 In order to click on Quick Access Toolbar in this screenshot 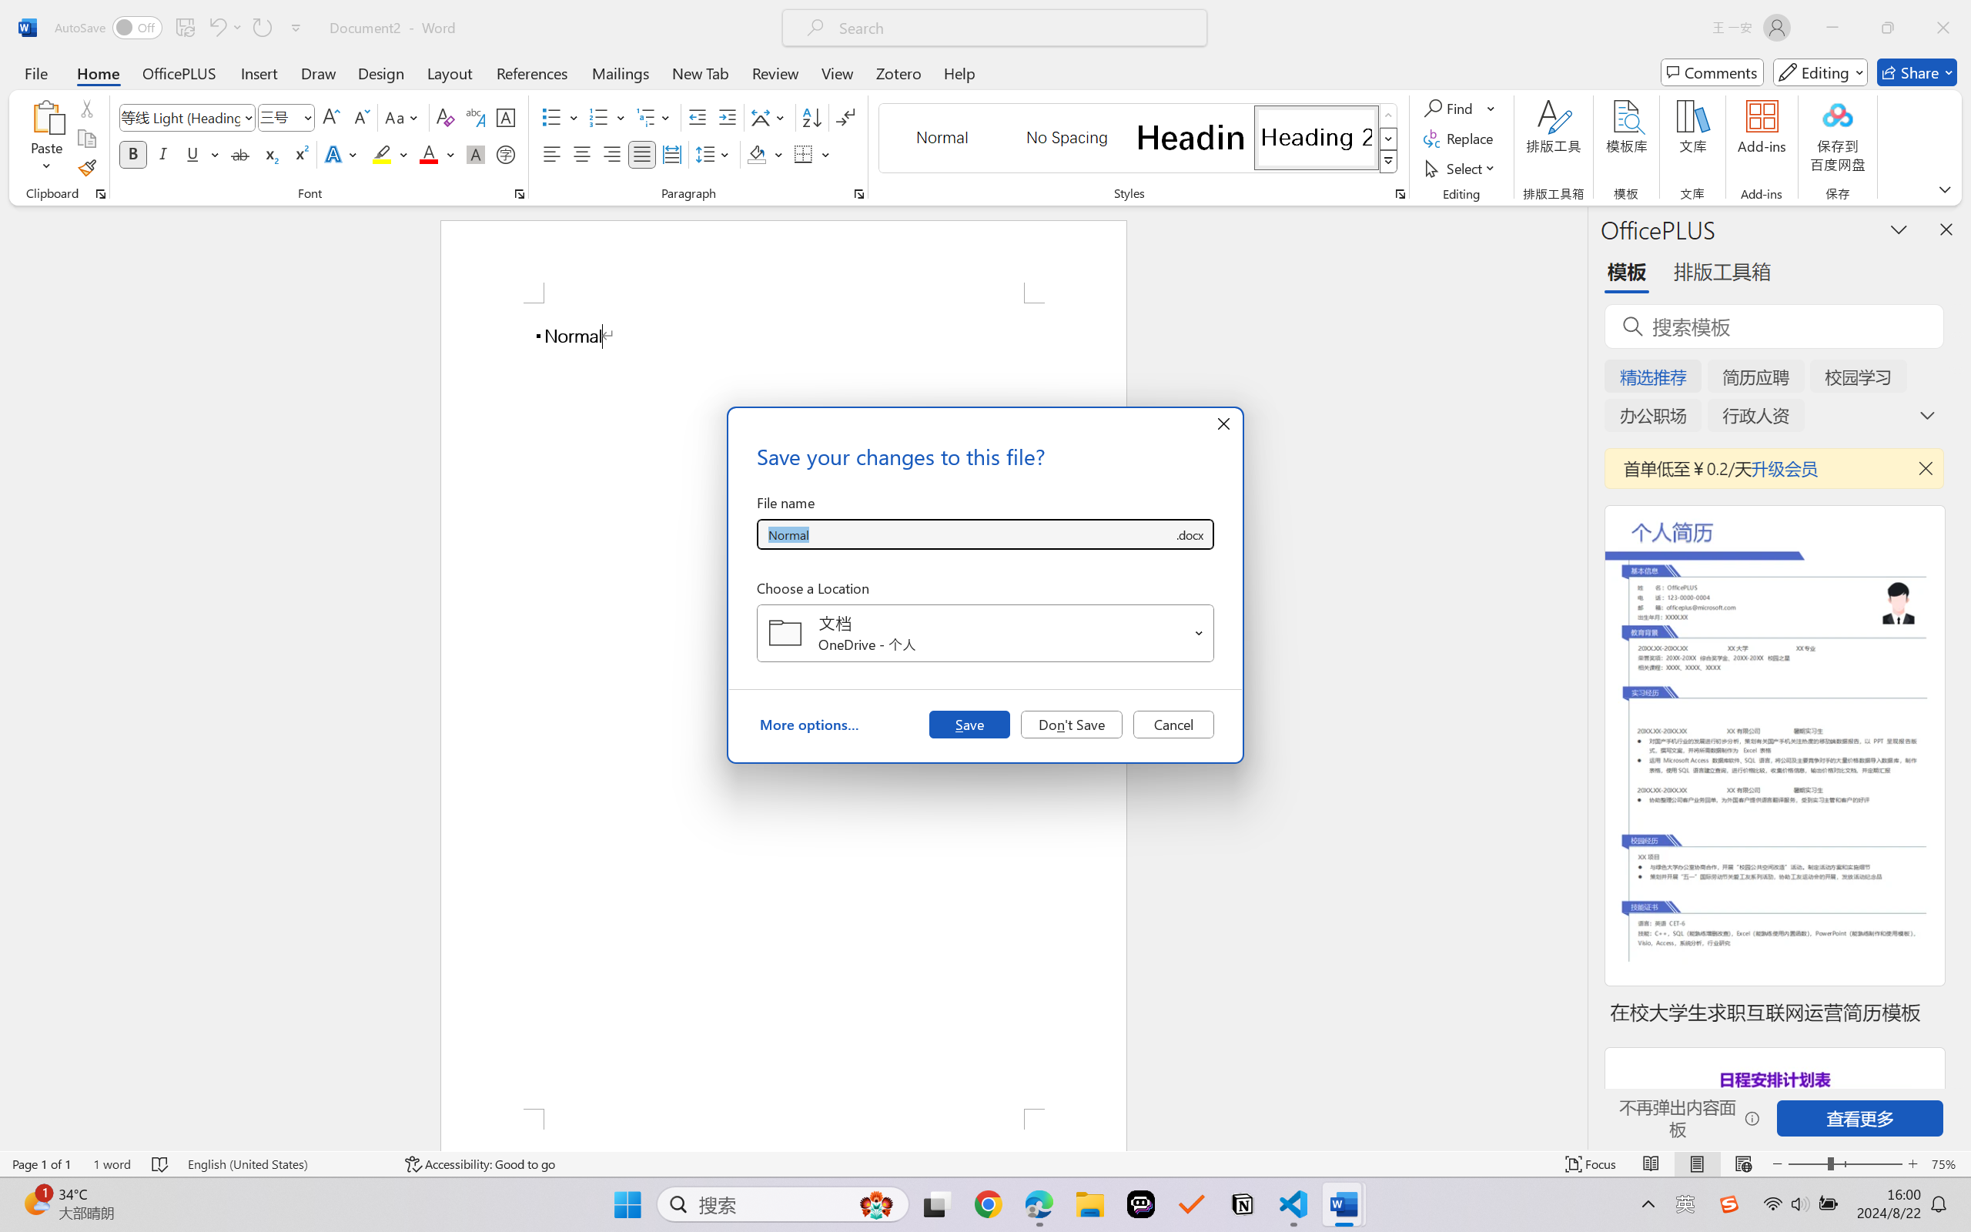, I will do `click(182, 28)`.